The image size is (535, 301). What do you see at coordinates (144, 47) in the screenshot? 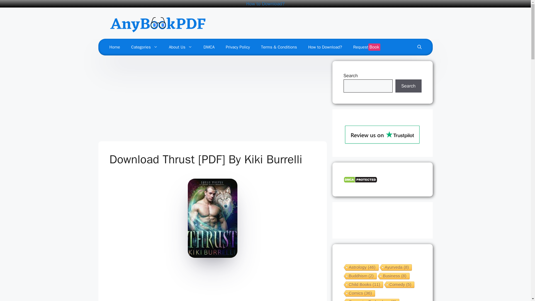
I see `Categories` at bounding box center [144, 47].